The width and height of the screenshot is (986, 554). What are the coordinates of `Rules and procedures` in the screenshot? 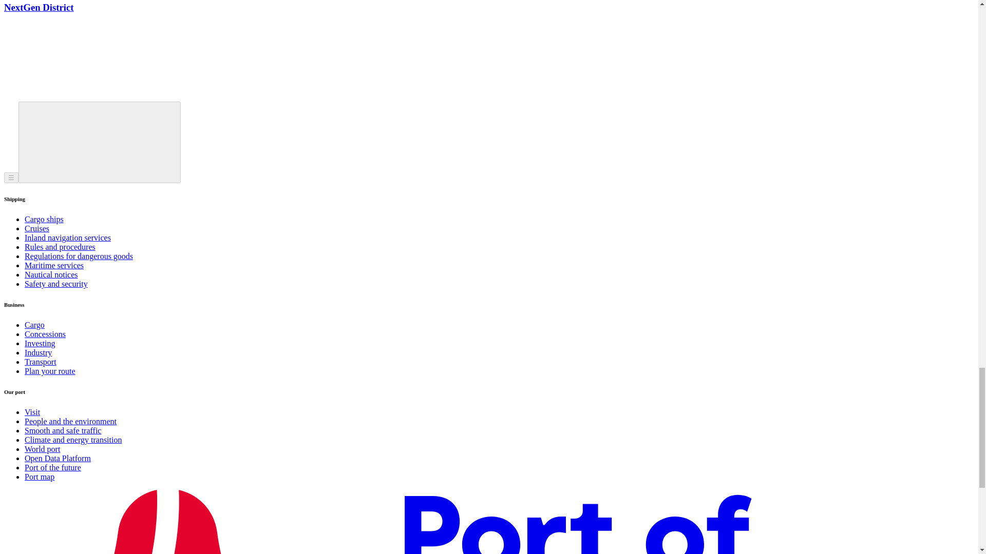 It's located at (60, 247).